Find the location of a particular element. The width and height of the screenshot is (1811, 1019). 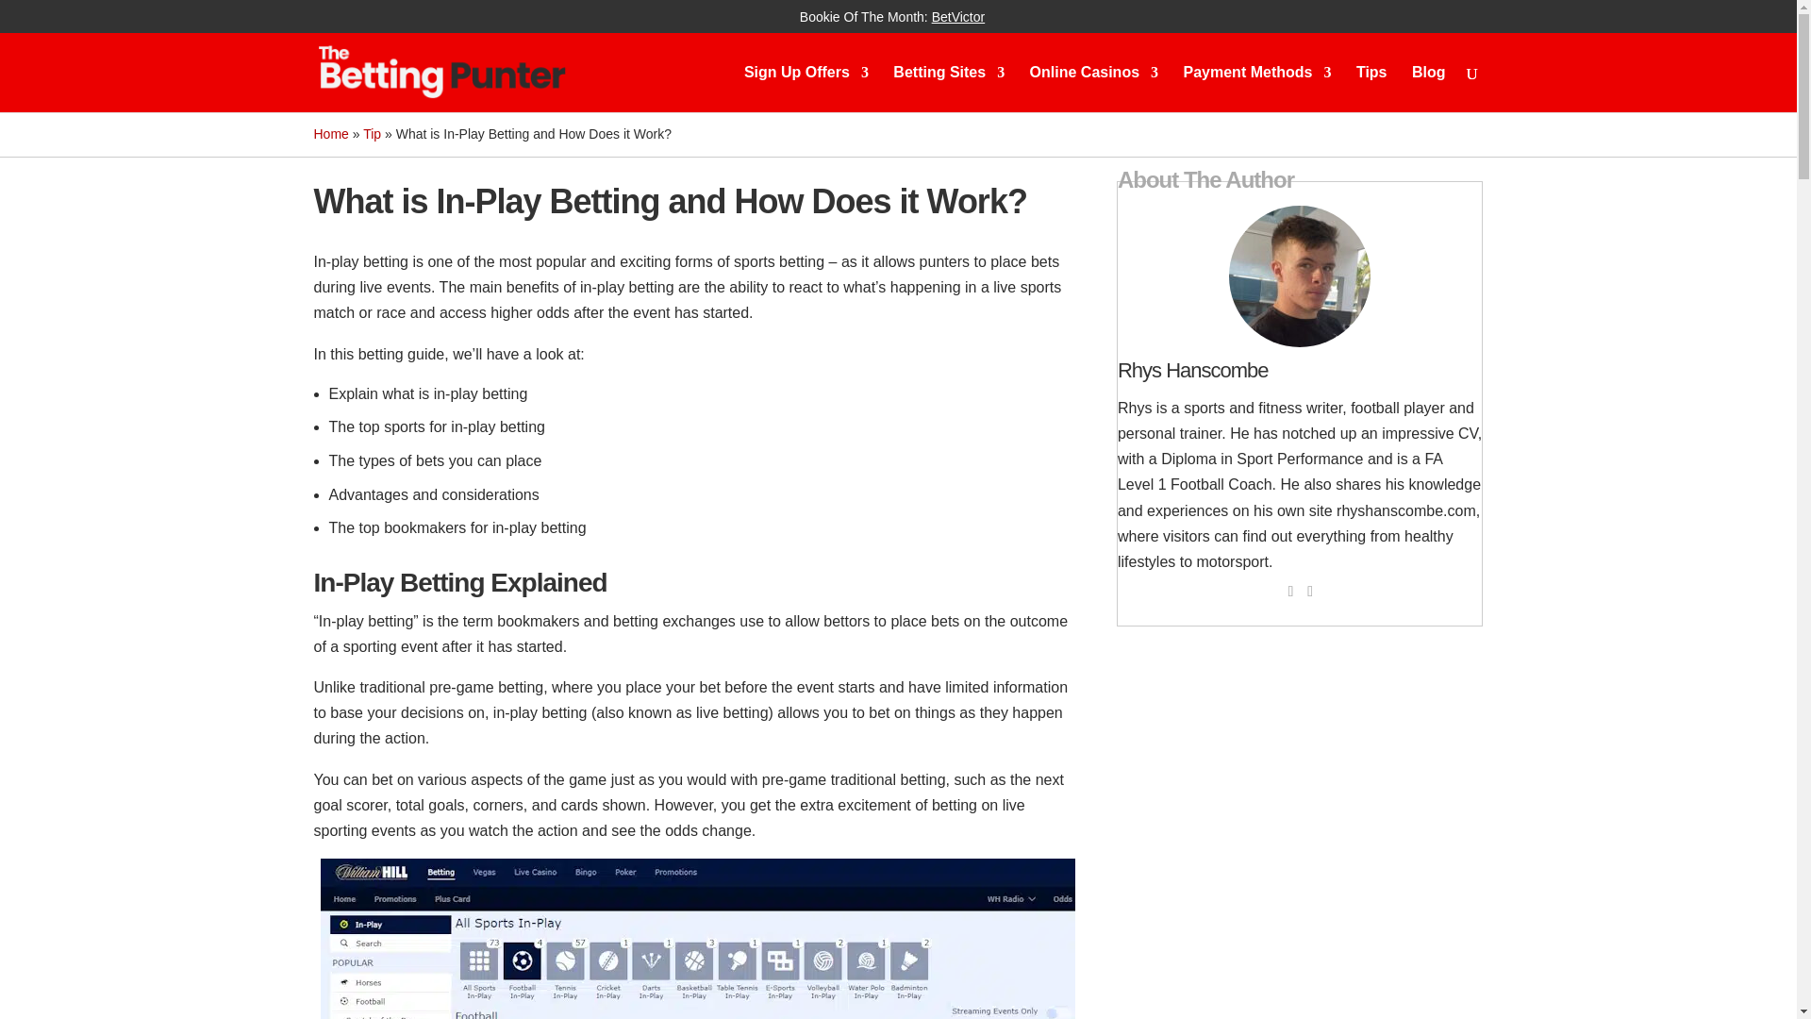

Online Casinos is located at coordinates (1094, 89).